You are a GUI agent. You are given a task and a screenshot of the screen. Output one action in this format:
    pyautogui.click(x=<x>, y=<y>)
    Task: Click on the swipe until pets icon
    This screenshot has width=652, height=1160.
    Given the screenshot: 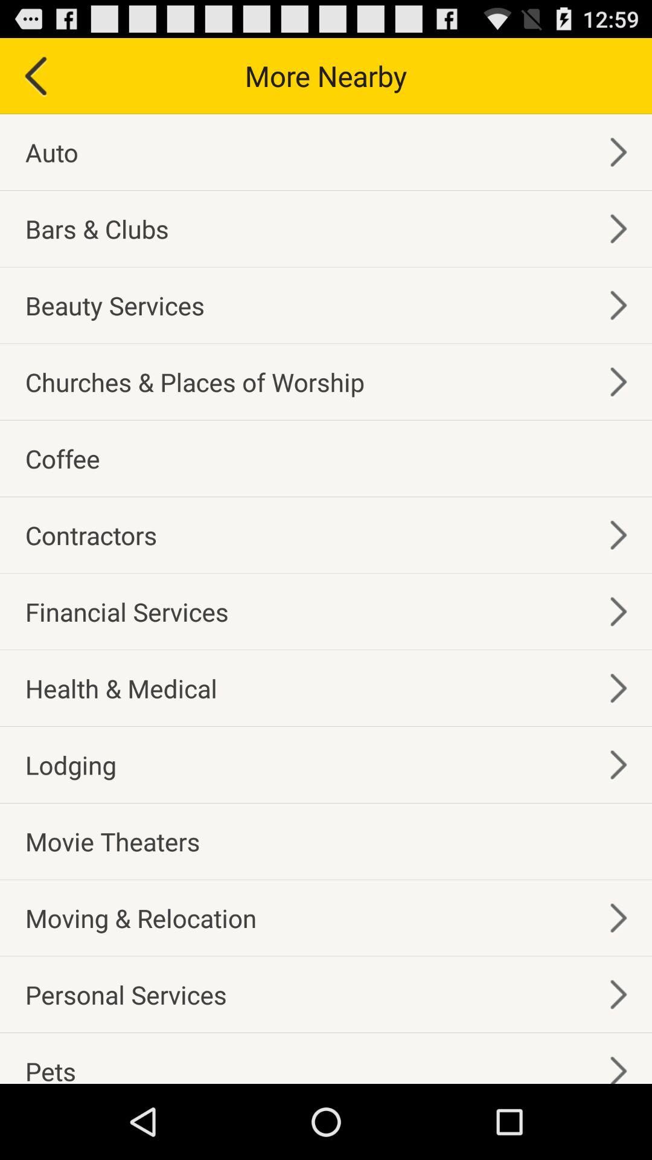 What is the action you would take?
    pyautogui.click(x=51, y=1068)
    